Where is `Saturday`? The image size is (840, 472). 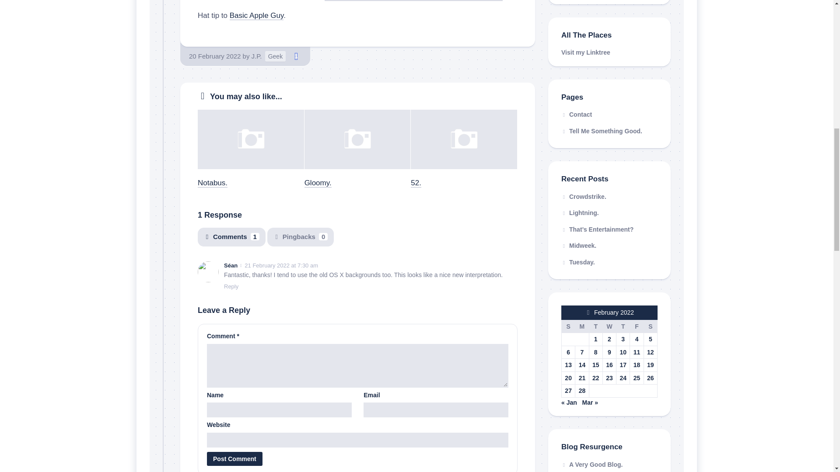
Saturday is located at coordinates (650, 326).